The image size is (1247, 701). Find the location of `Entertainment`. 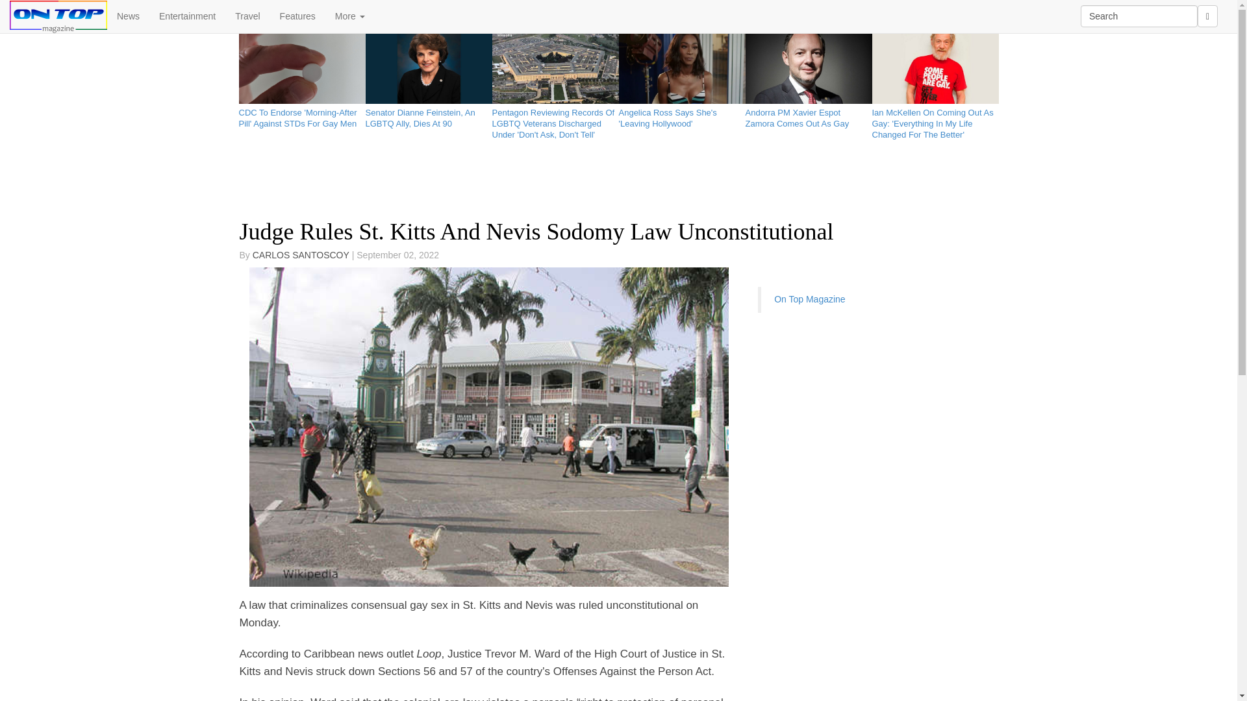

Entertainment is located at coordinates (187, 16).